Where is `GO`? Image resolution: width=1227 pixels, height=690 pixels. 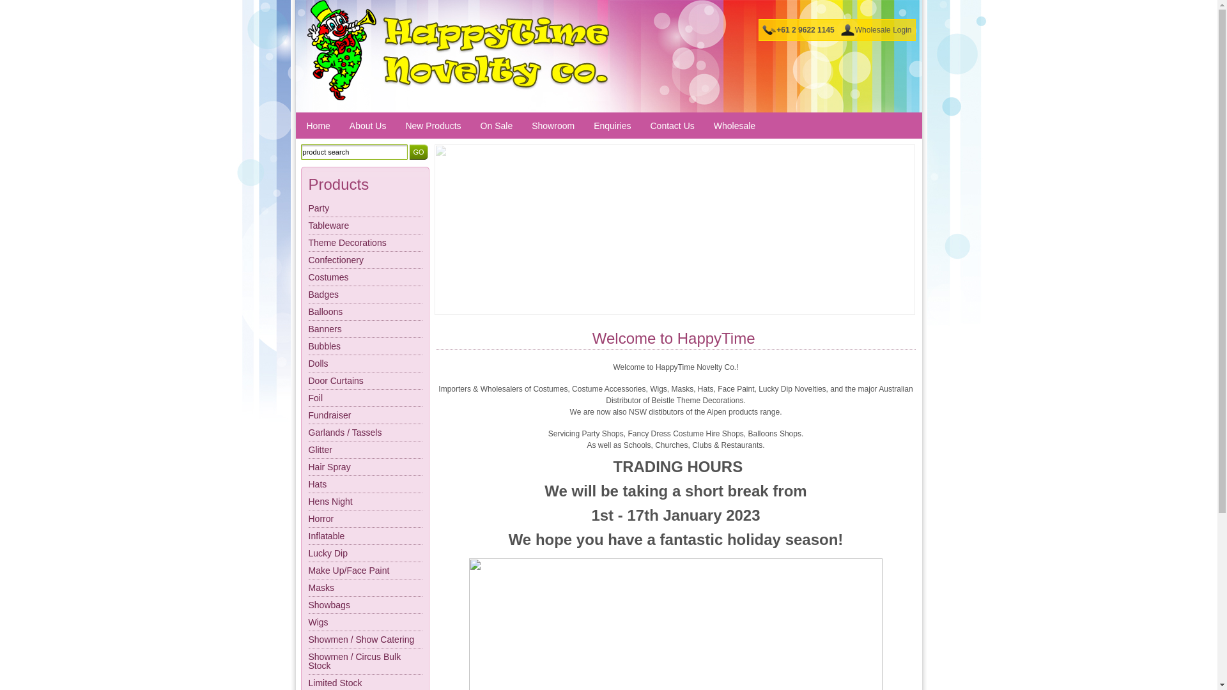 GO is located at coordinates (418, 152).